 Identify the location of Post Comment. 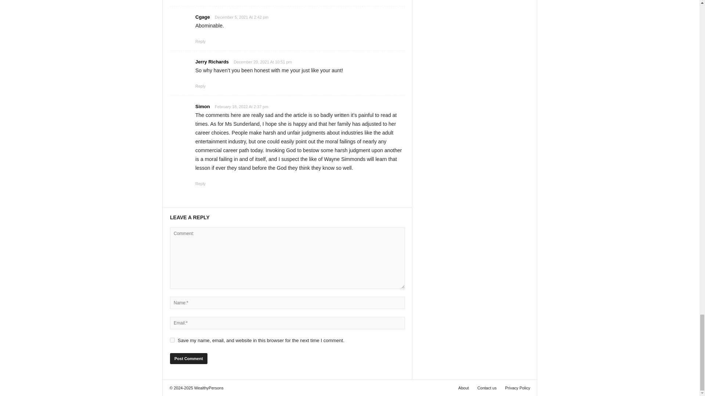
(188, 359).